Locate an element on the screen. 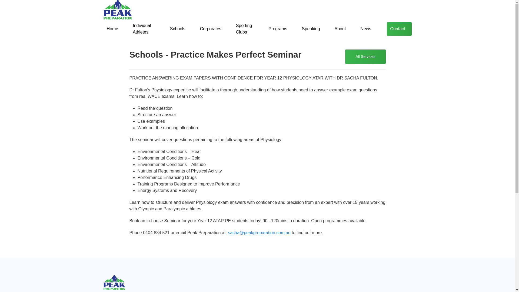  Sporting Clubs is located at coordinates (245, 29).